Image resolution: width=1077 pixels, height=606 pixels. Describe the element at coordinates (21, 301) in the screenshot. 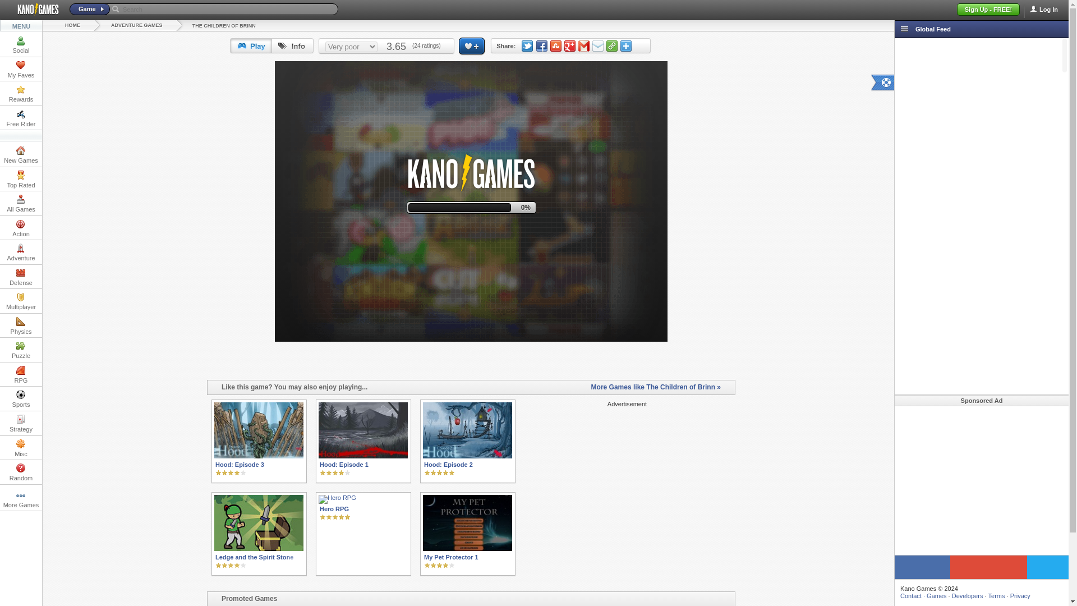

I see `Multiplayer` at that location.